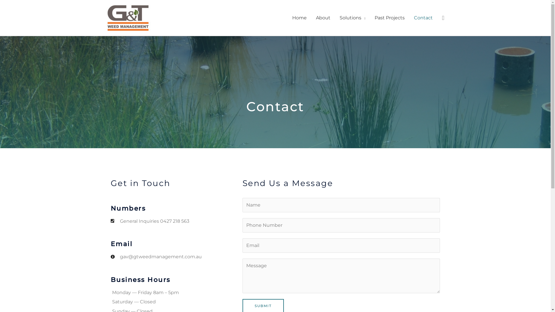 This screenshot has width=555, height=312. Describe the element at coordinates (423, 18) in the screenshot. I see `Contact` at that location.